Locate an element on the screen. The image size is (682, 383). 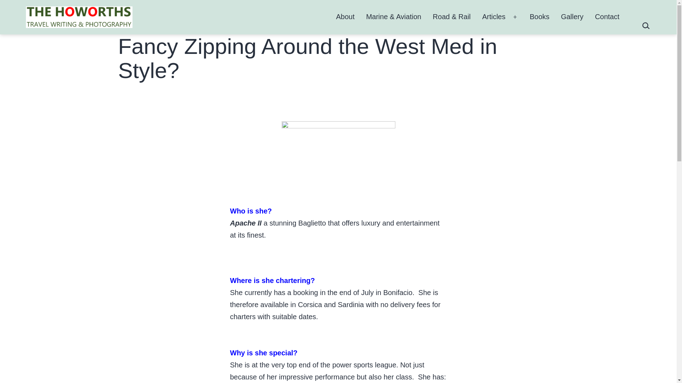
Gallery is located at coordinates (572, 17).